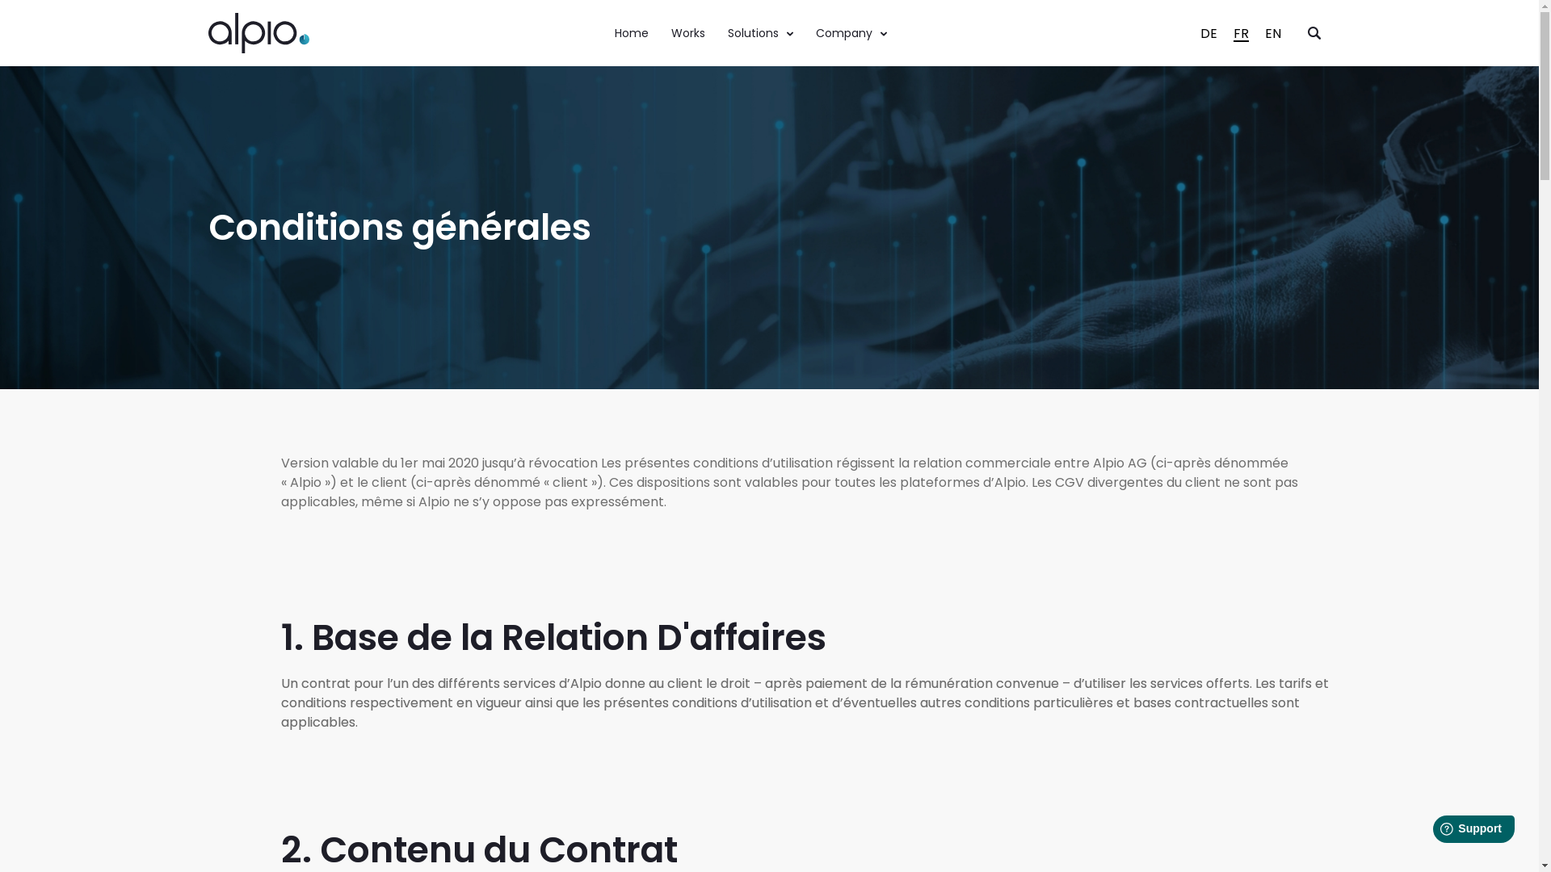  What do you see at coordinates (631, 32) in the screenshot?
I see `Home` at bounding box center [631, 32].